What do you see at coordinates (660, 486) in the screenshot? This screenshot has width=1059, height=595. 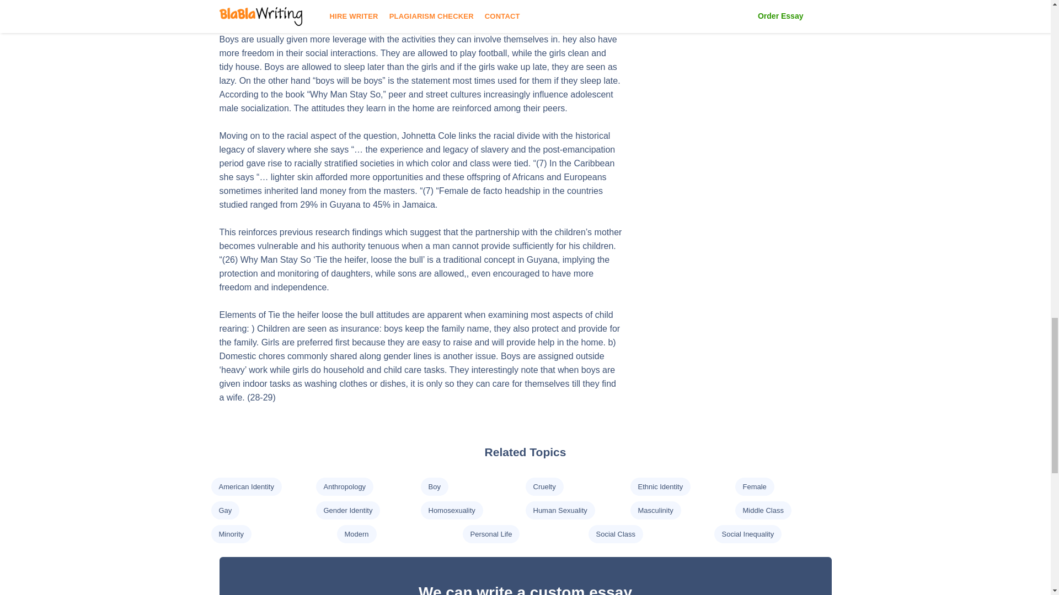 I see `Ethnic Identity` at bounding box center [660, 486].